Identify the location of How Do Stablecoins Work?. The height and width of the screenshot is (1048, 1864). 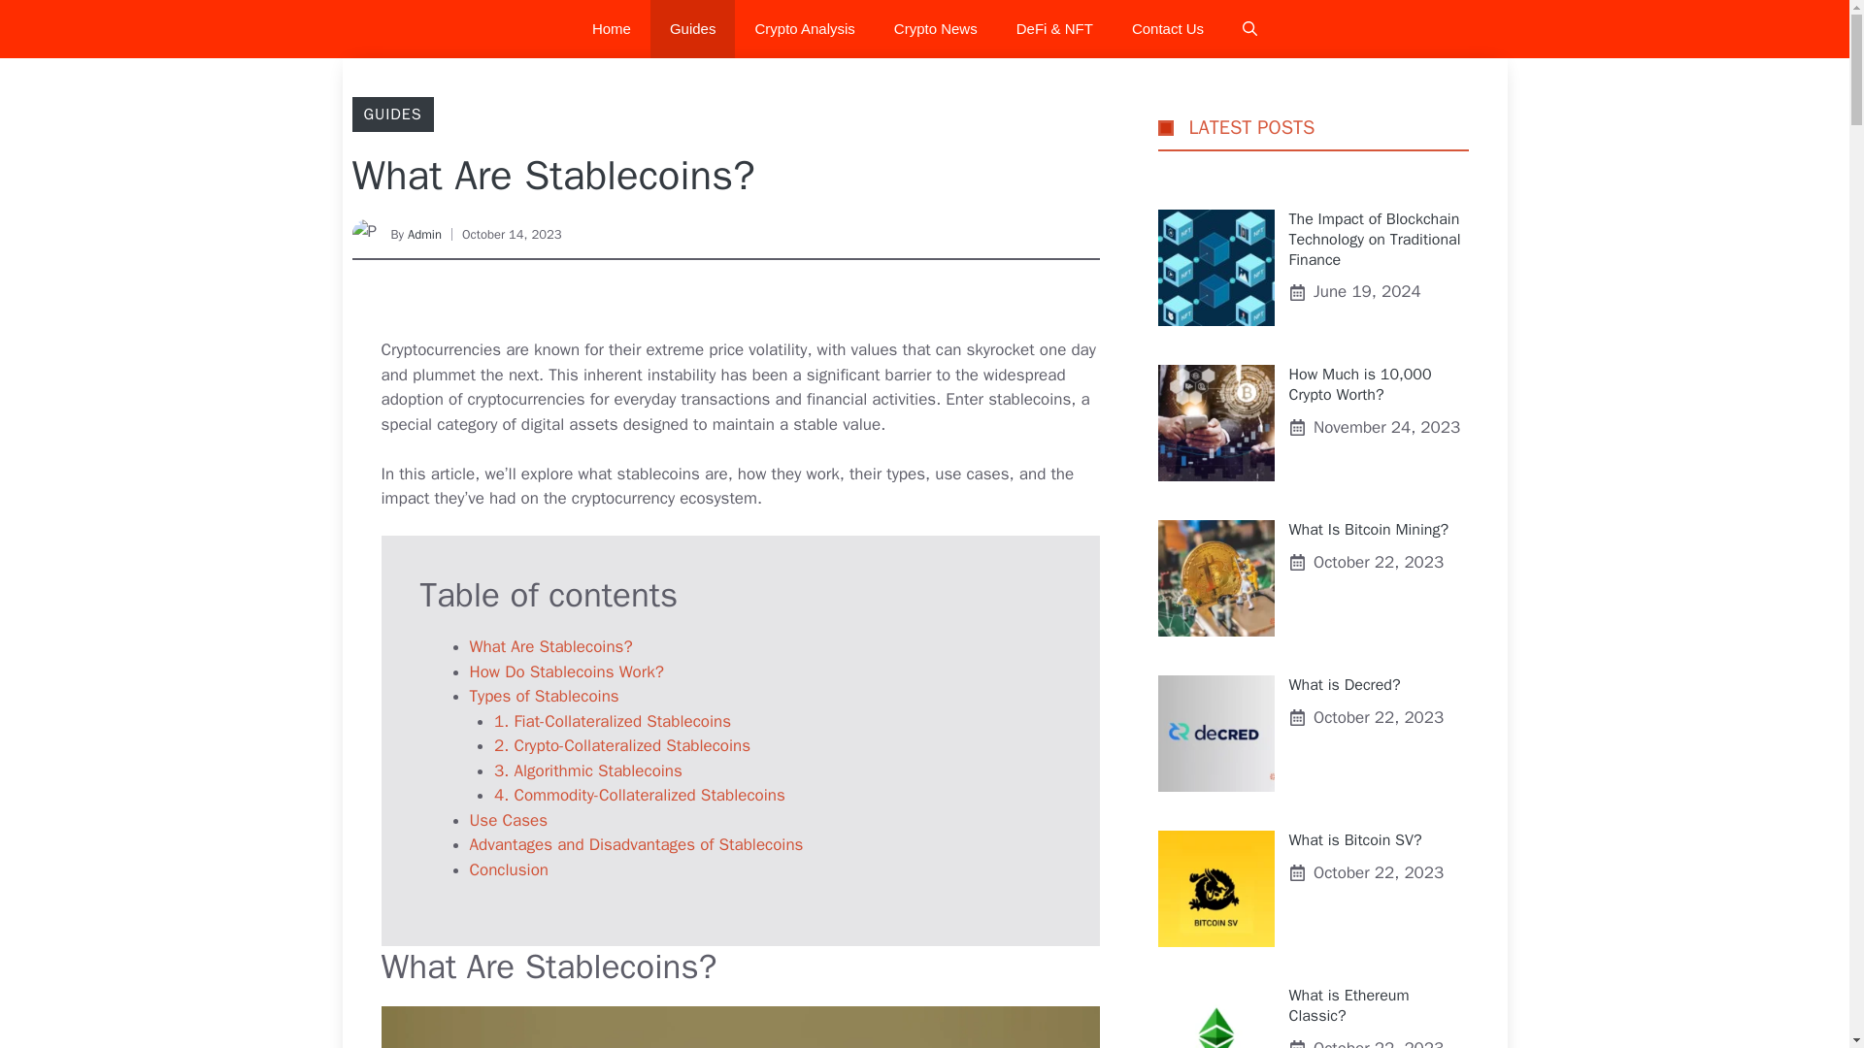
(566, 671).